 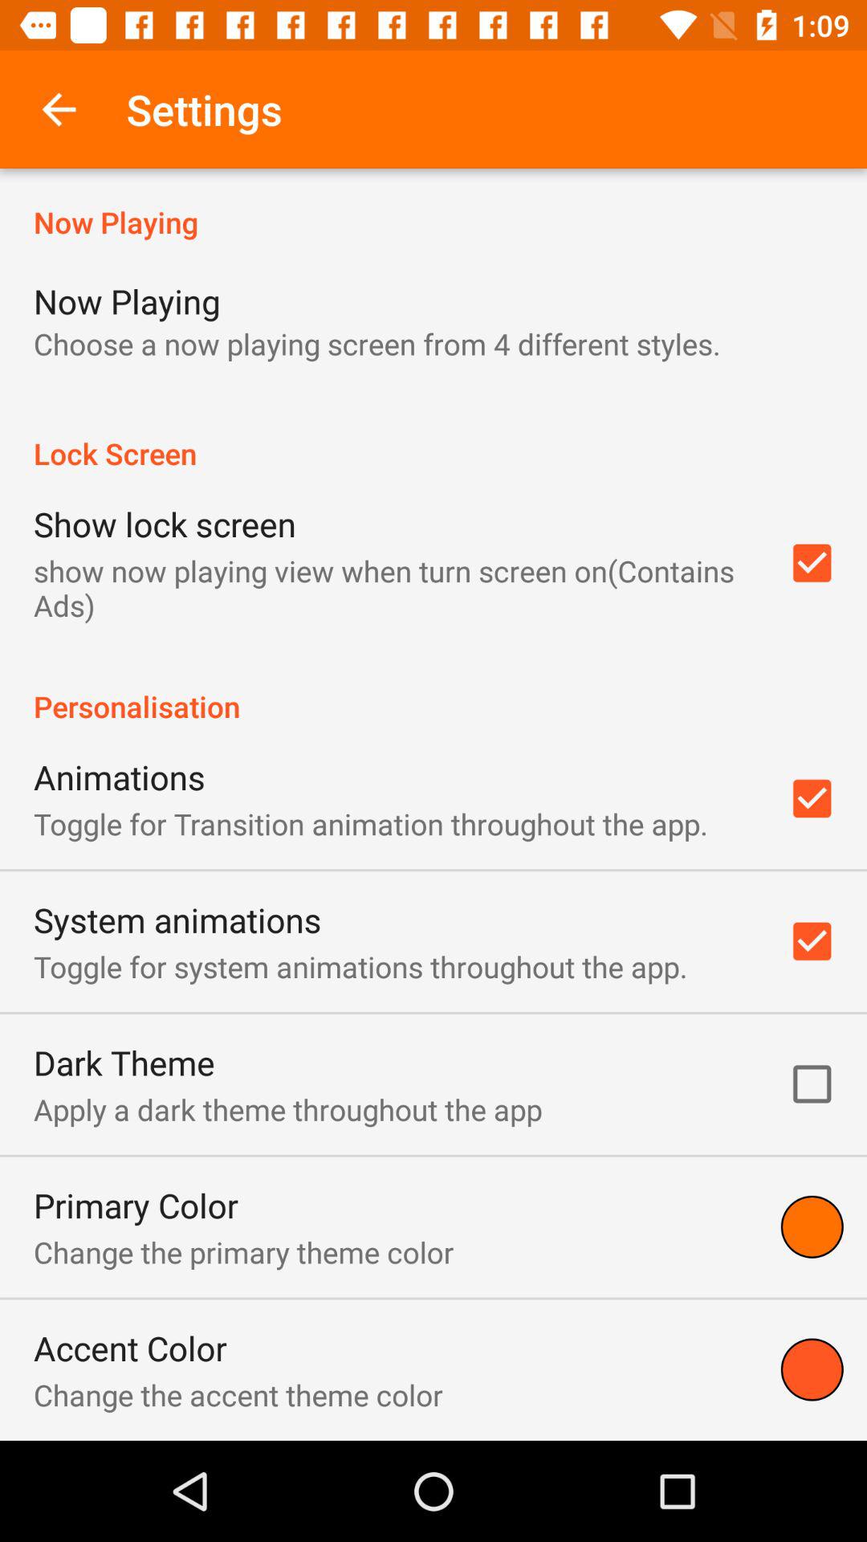 What do you see at coordinates (377, 344) in the screenshot?
I see `launch the choose a now item` at bounding box center [377, 344].